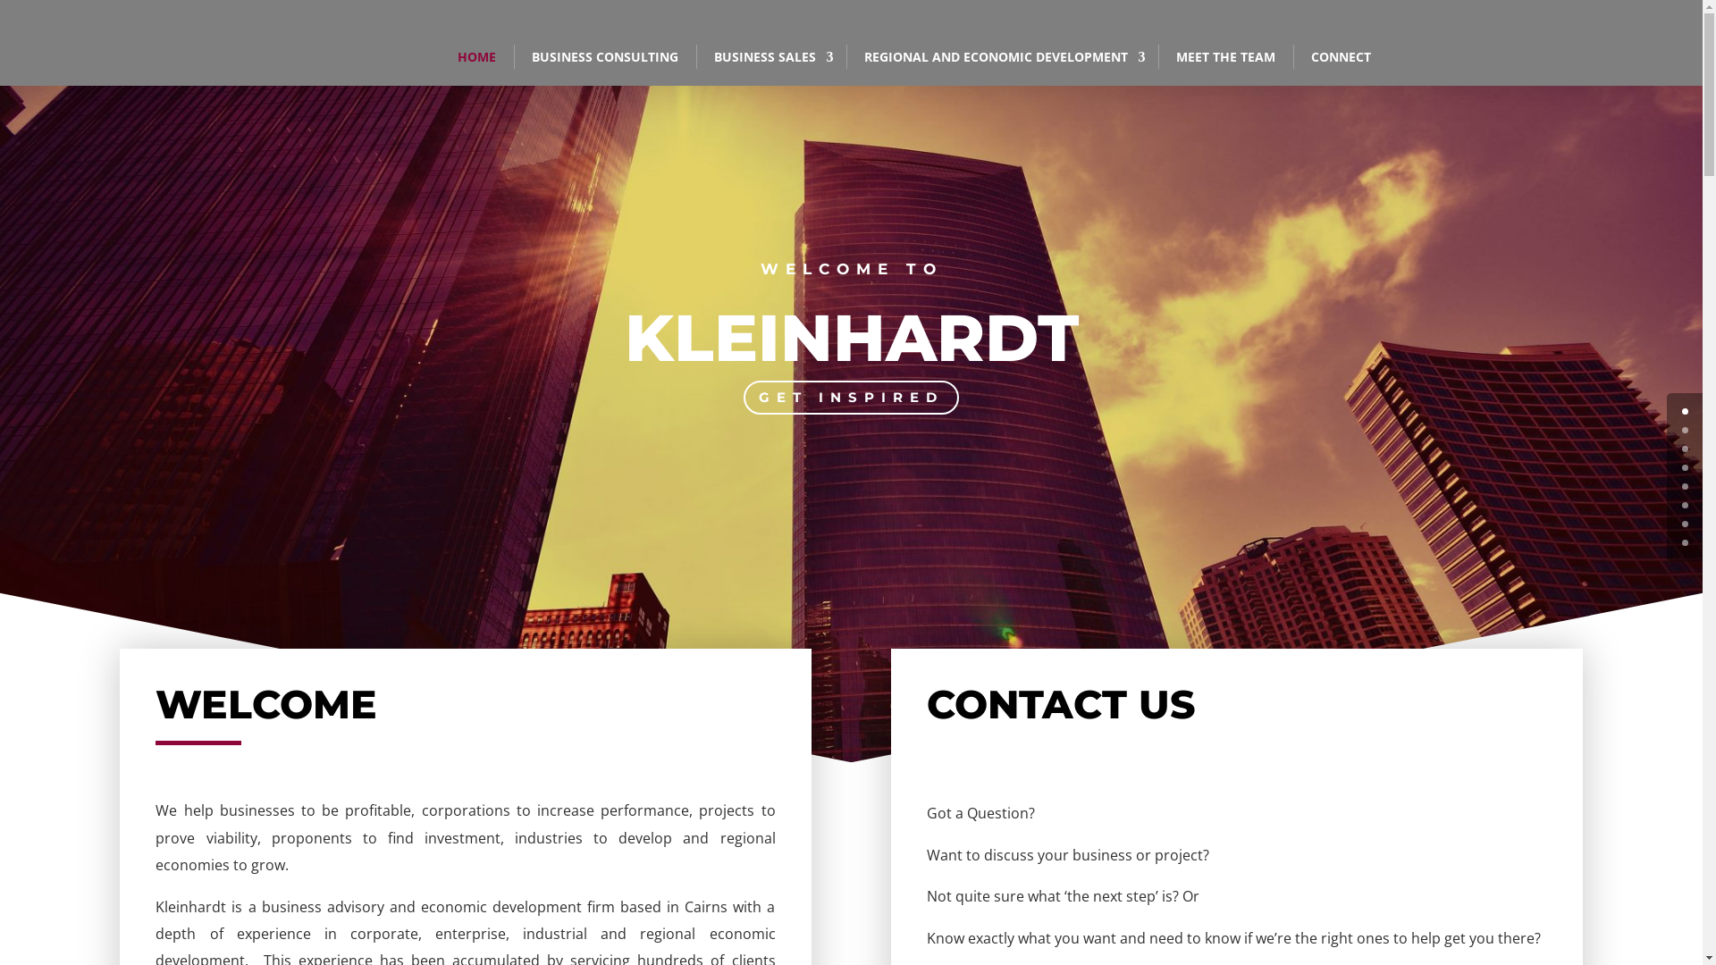 The width and height of the screenshot is (1716, 965). What do you see at coordinates (1686, 411) in the screenshot?
I see `0` at bounding box center [1686, 411].